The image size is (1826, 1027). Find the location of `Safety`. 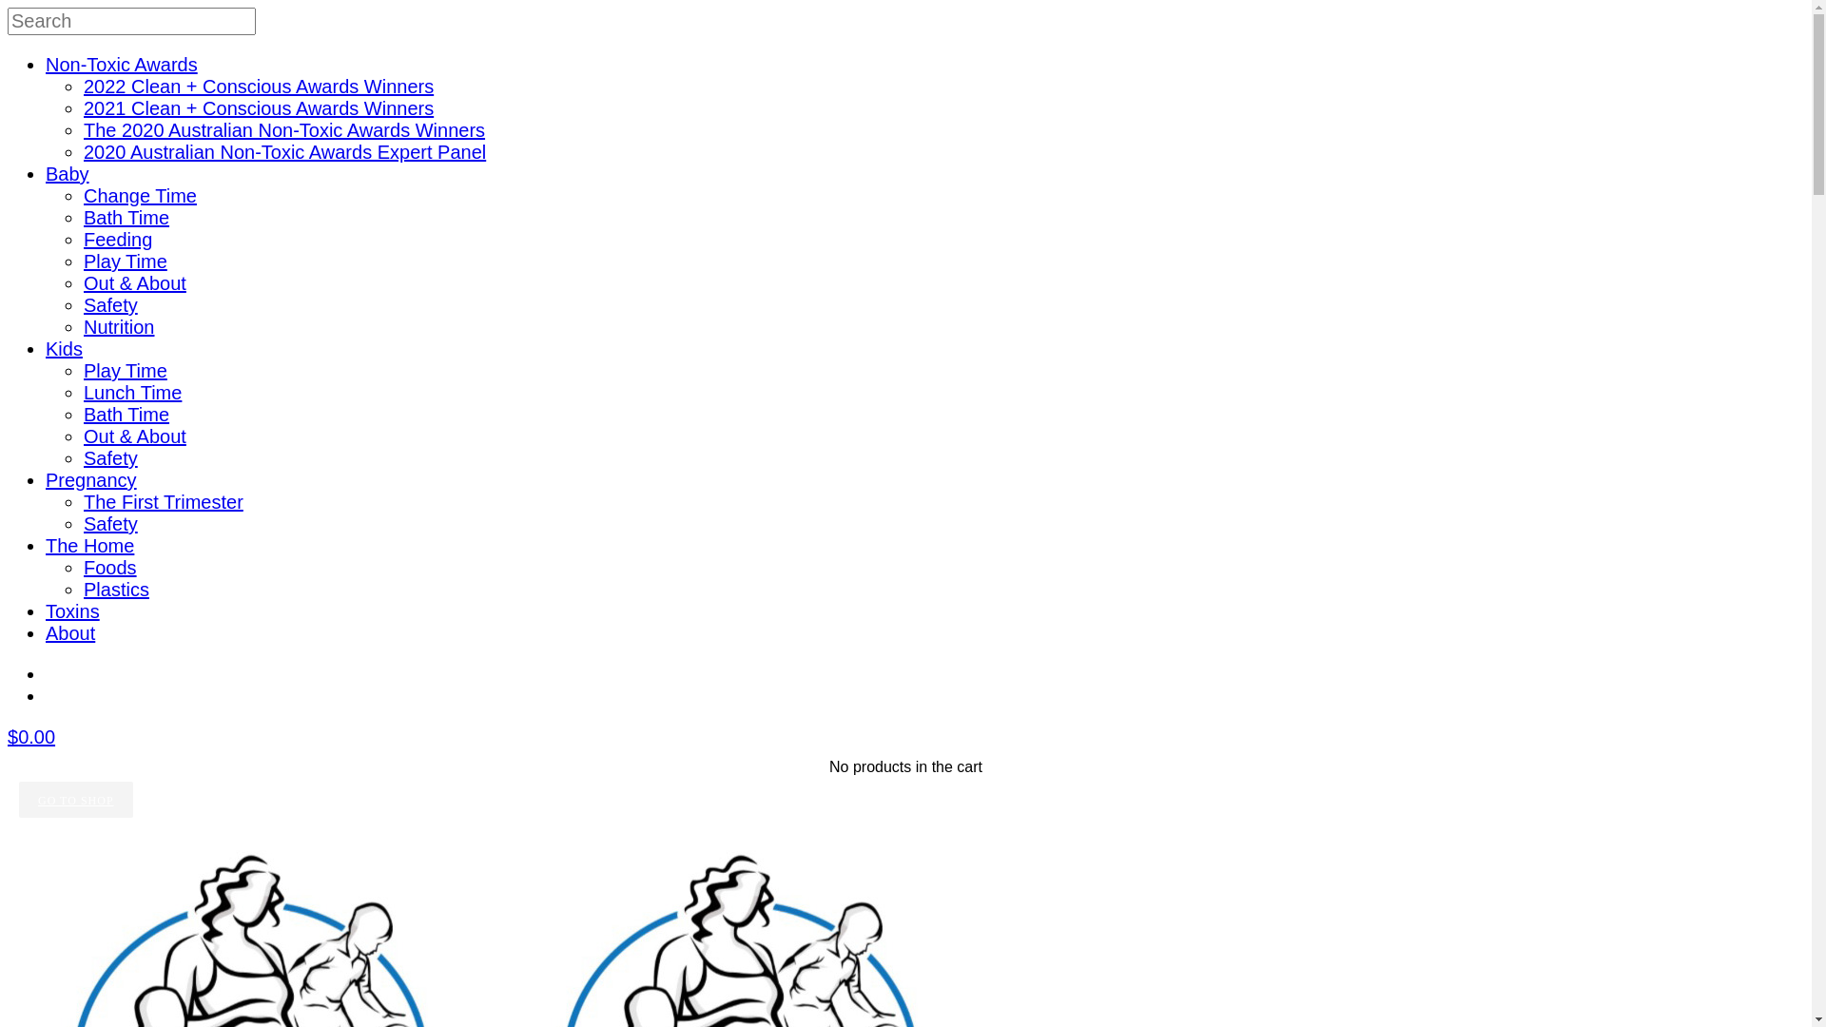

Safety is located at coordinates (110, 305).